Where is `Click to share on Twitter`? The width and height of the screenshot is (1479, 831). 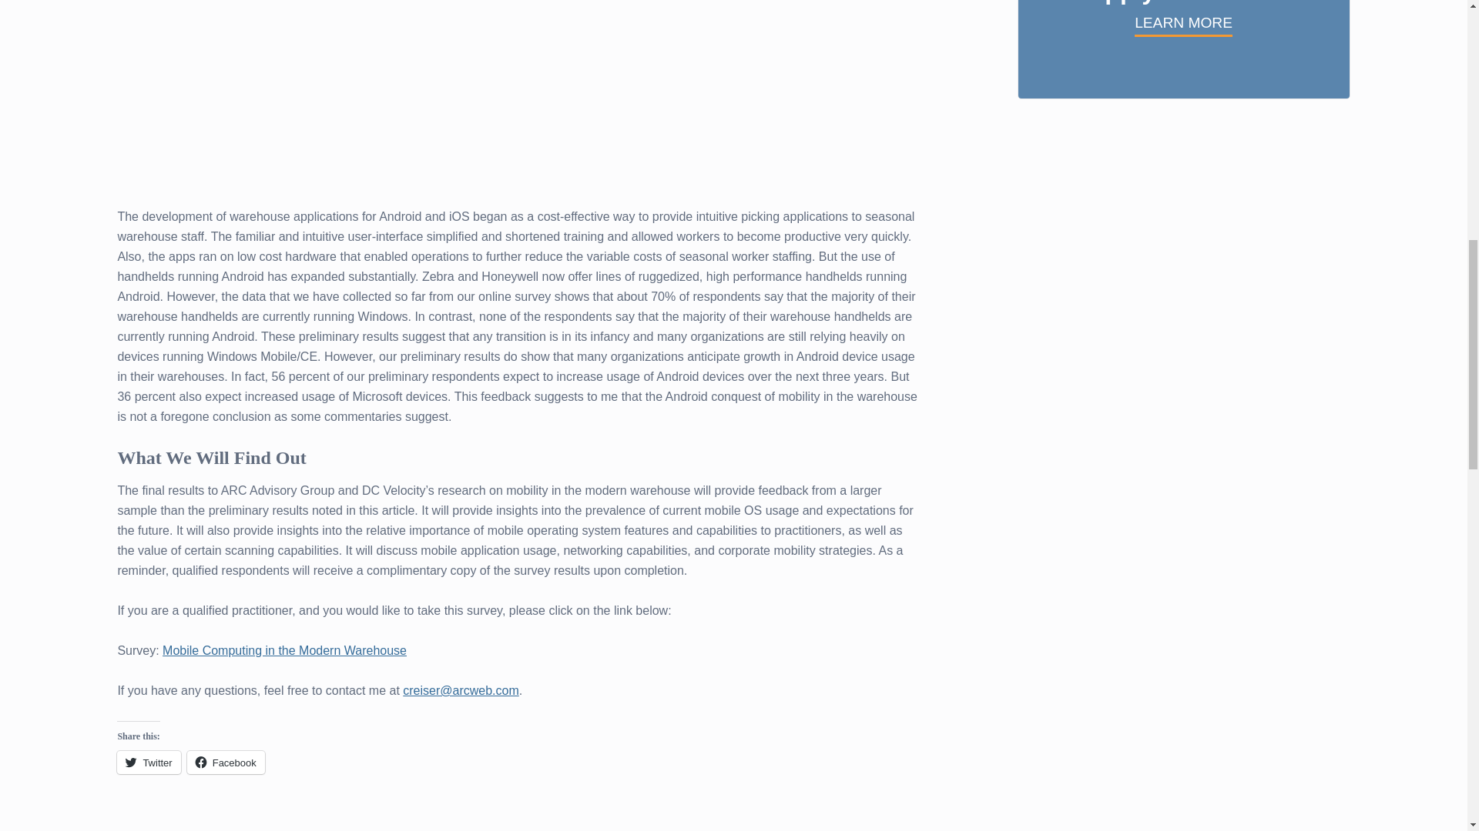 Click to share on Twitter is located at coordinates (148, 762).